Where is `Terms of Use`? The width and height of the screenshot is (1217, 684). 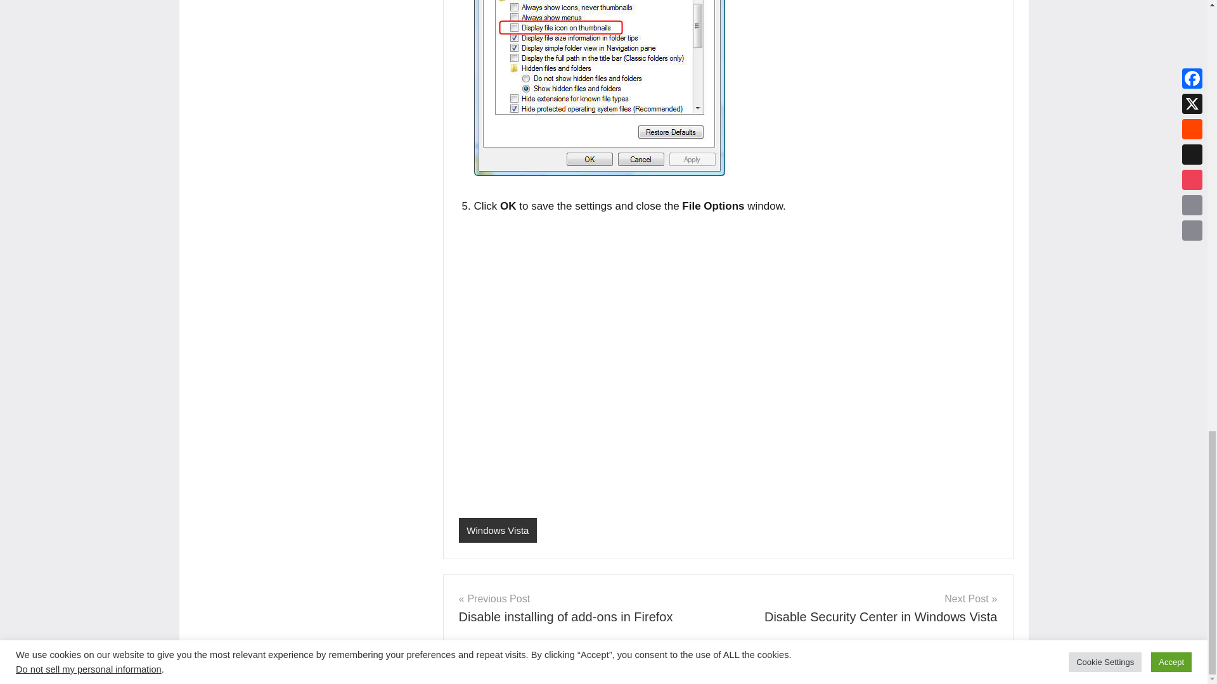
Terms of Use is located at coordinates (588, 608).